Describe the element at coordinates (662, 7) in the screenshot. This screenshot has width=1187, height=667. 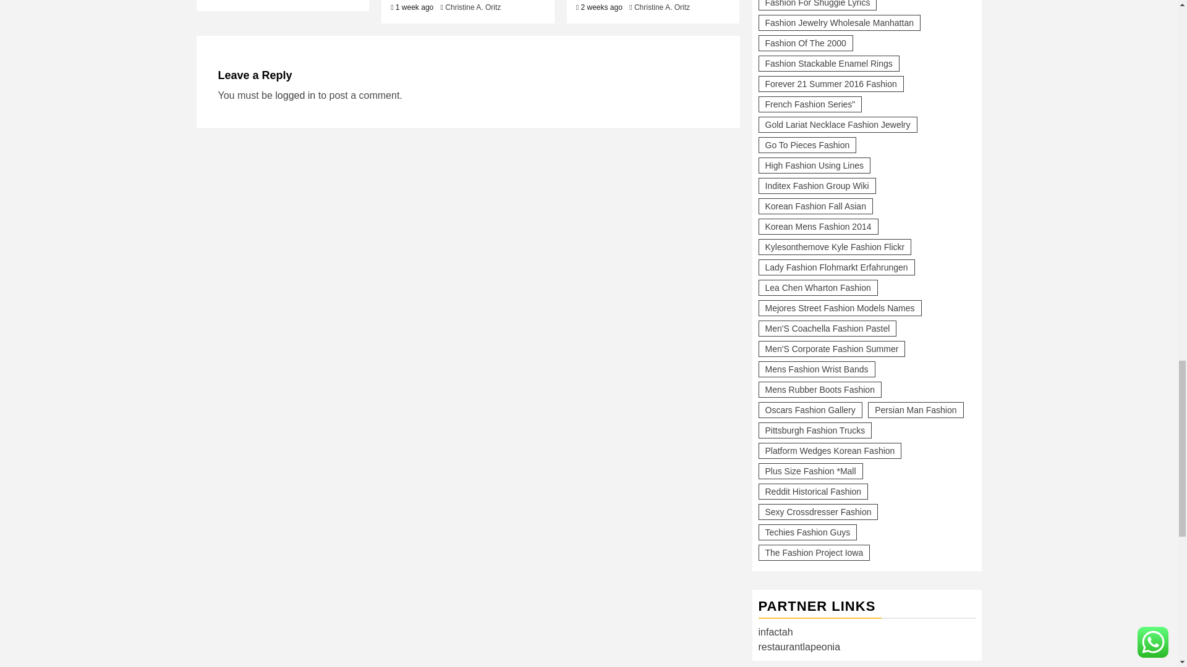
I see `Christine A. Oritz` at that location.